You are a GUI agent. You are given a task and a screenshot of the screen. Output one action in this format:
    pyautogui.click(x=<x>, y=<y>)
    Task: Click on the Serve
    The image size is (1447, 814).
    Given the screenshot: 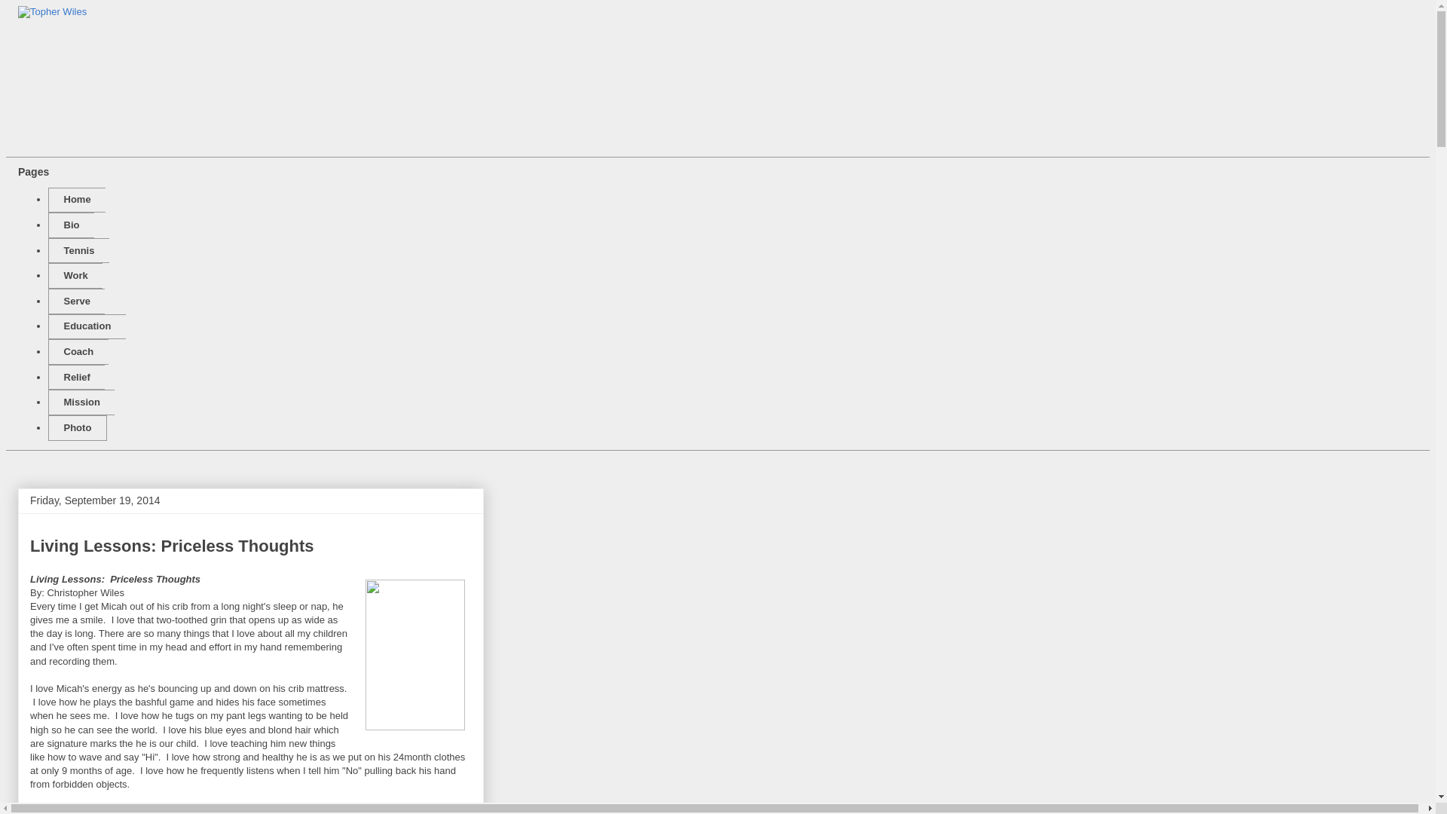 What is the action you would take?
    pyautogui.click(x=75, y=301)
    